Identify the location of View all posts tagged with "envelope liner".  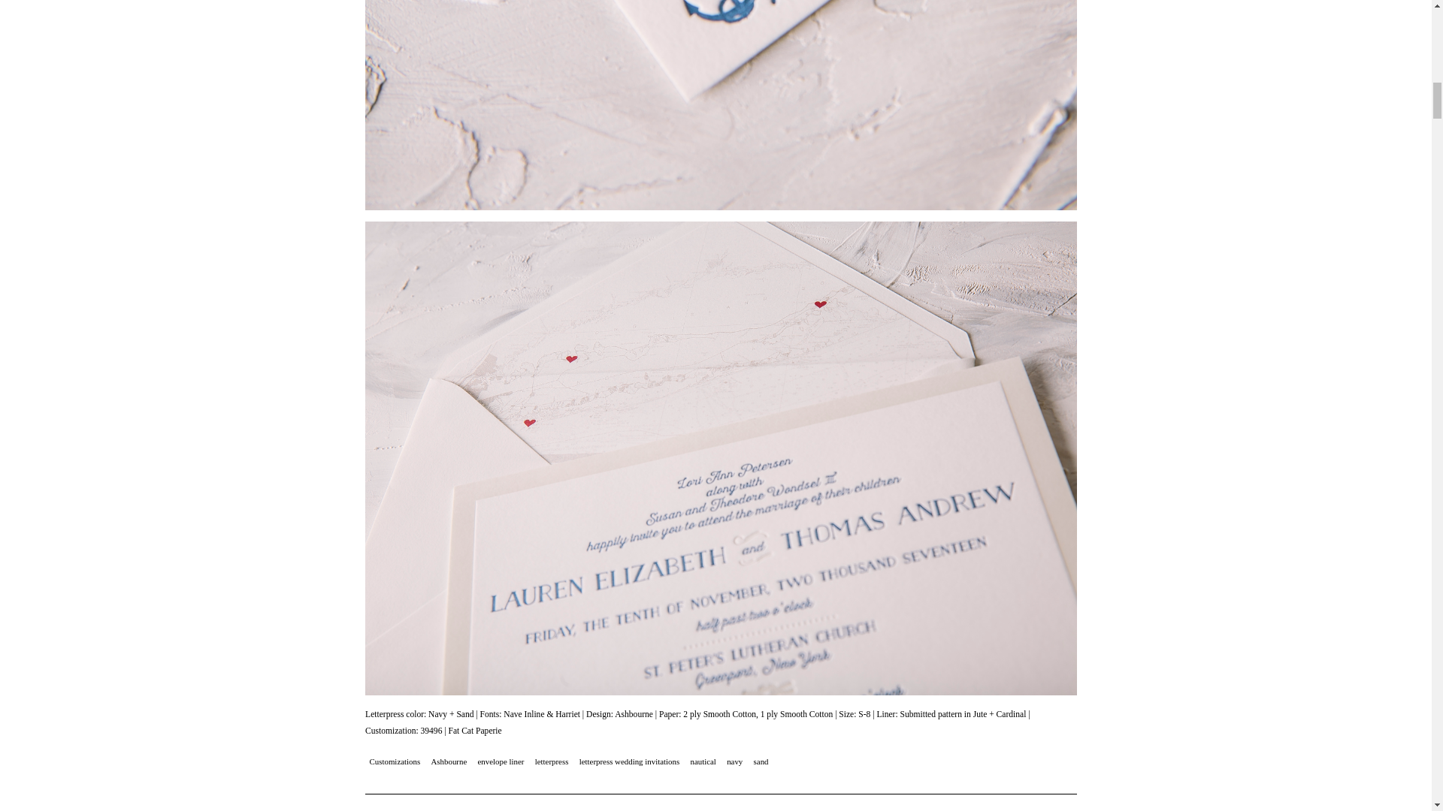
(501, 762).